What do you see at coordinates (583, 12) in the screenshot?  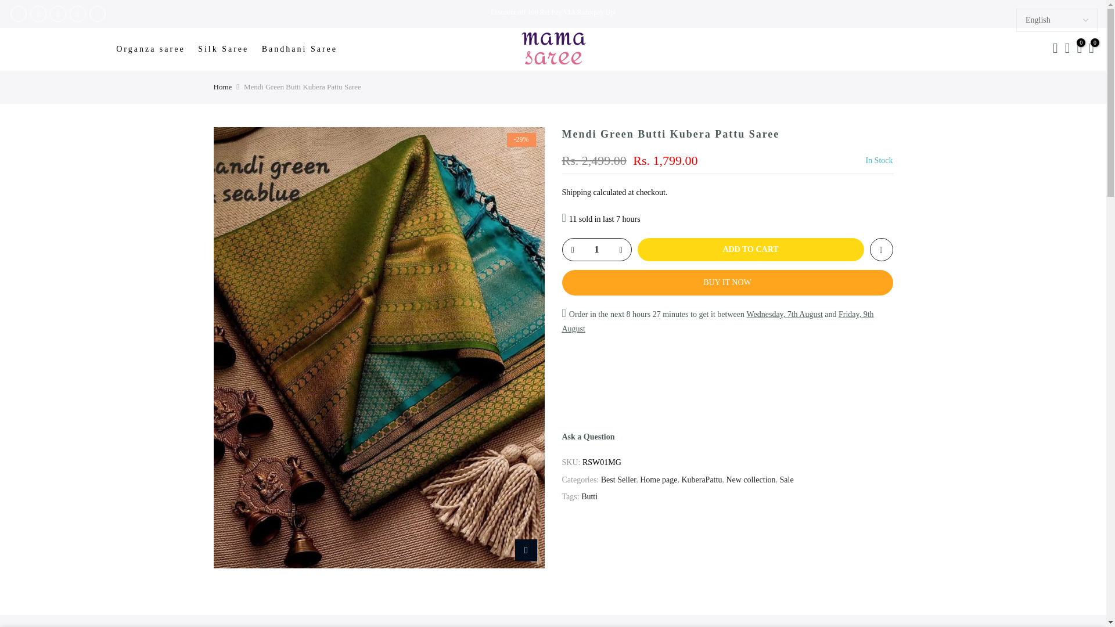 I see `Pay VIA Razorpay Upi` at bounding box center [583, 12].